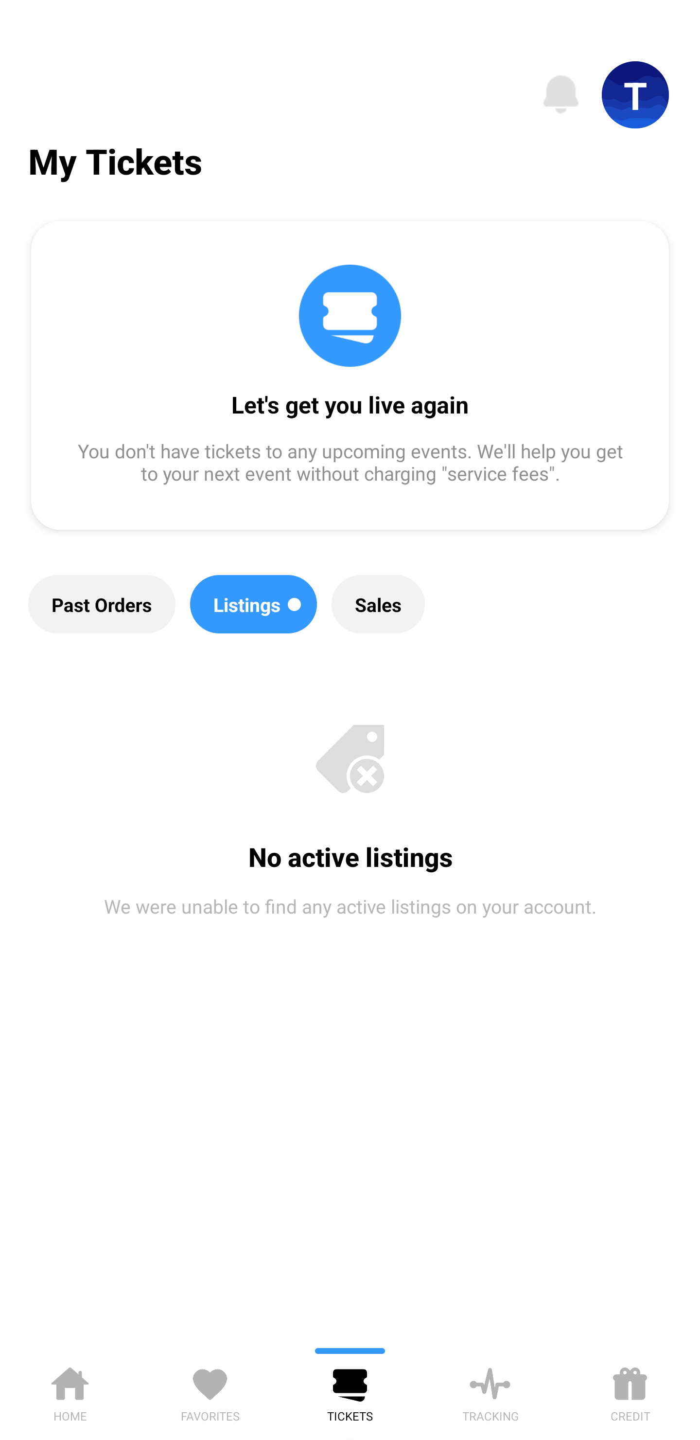 The image size is (700, 1440). Describe the element at coordinates (102, 604) in the screenshot. I see `Past Orders` at that location.